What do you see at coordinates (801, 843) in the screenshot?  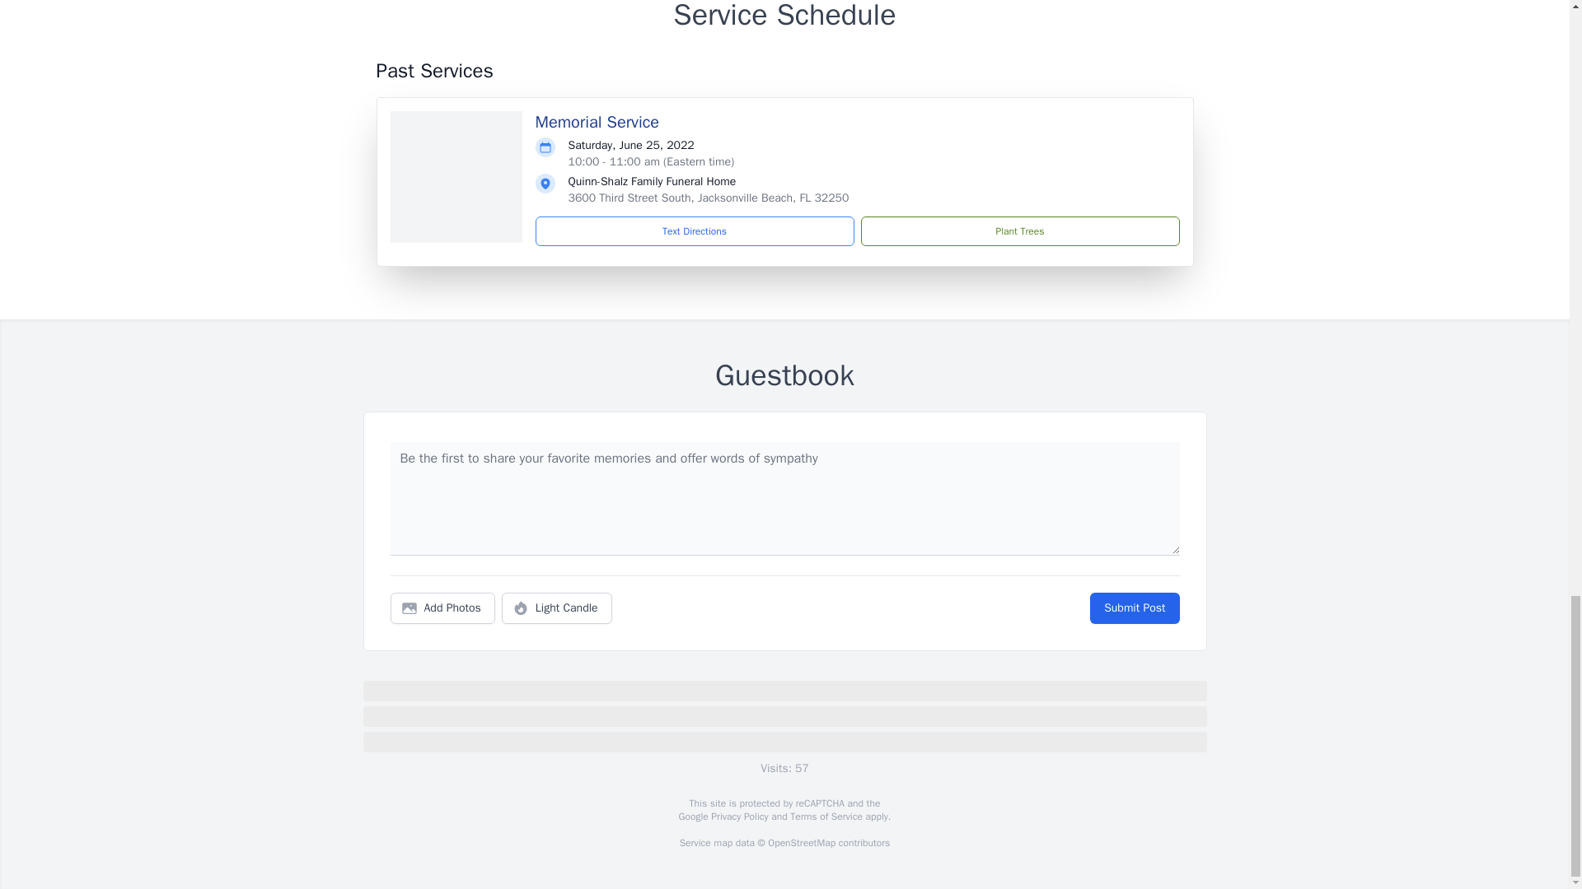 I see `OpenStreetMap` at bounding box center [801, 843].